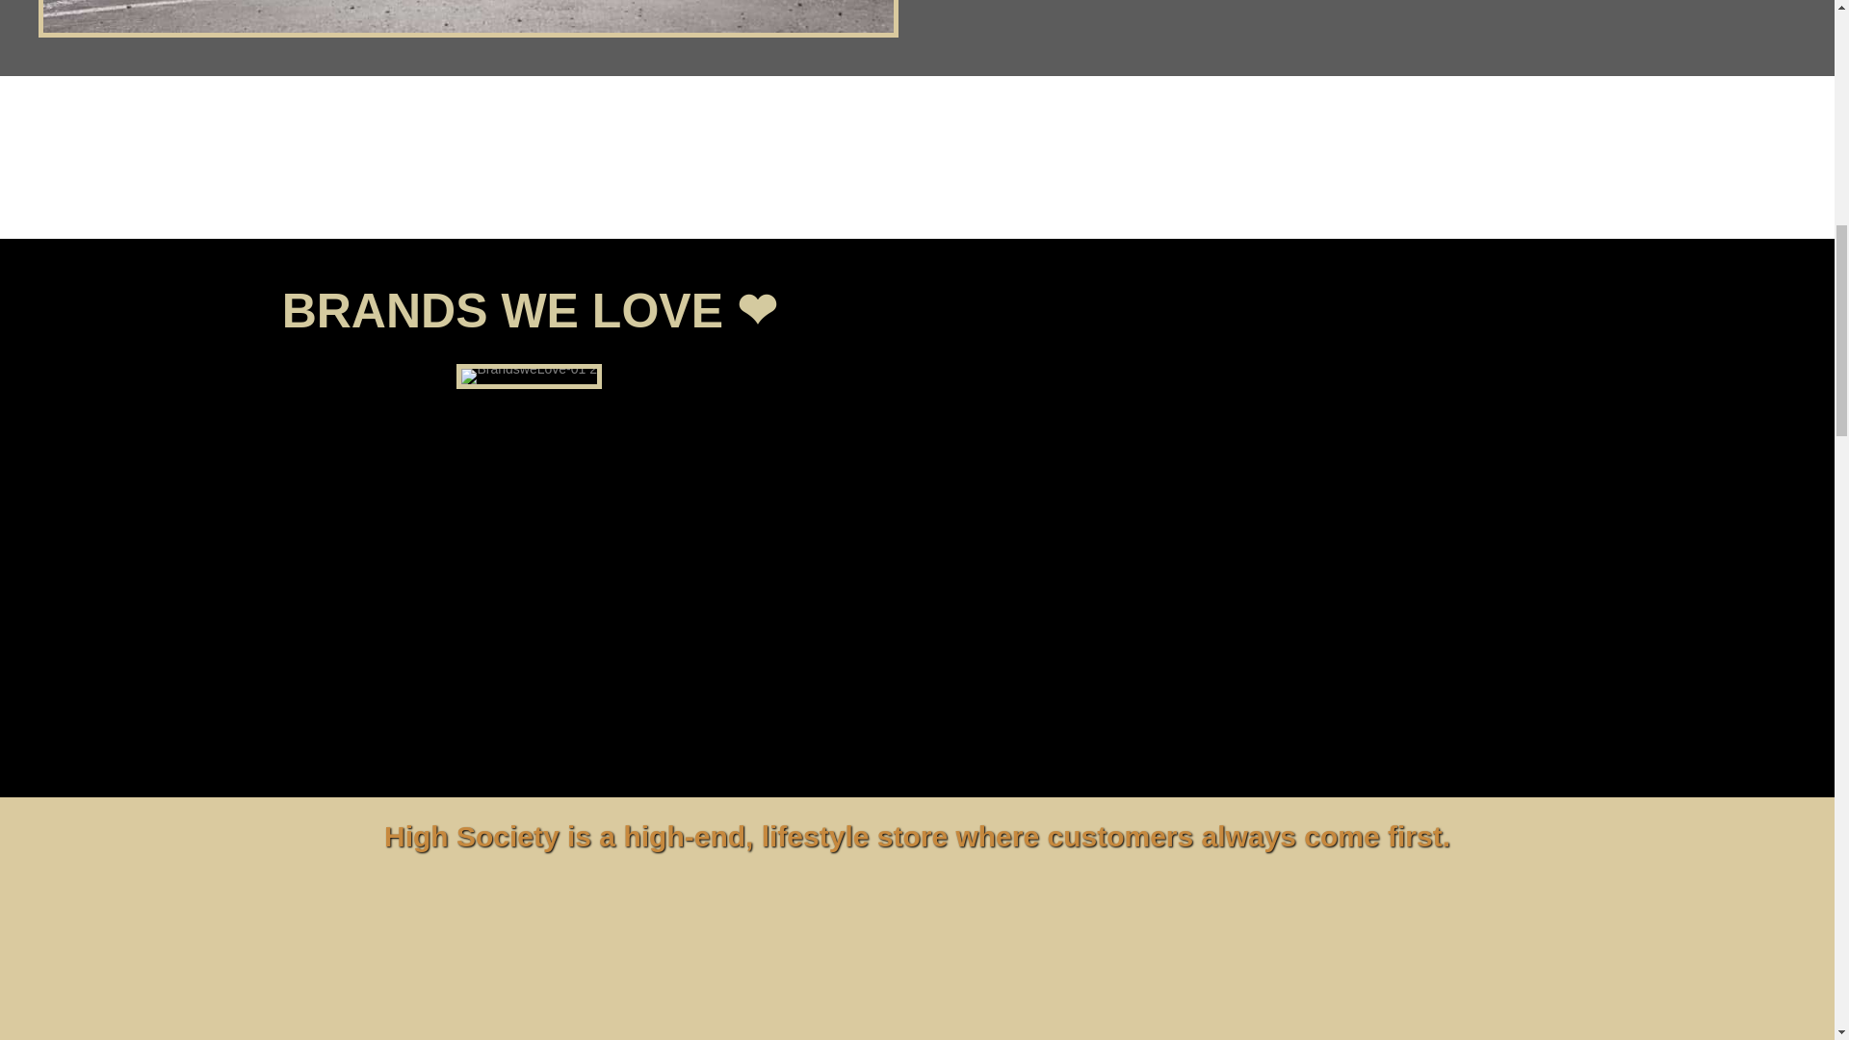  Describe the element at coordinates (468, 19) in the screenshot. I see `Replace Anacortes on Main Homepage` at that location.